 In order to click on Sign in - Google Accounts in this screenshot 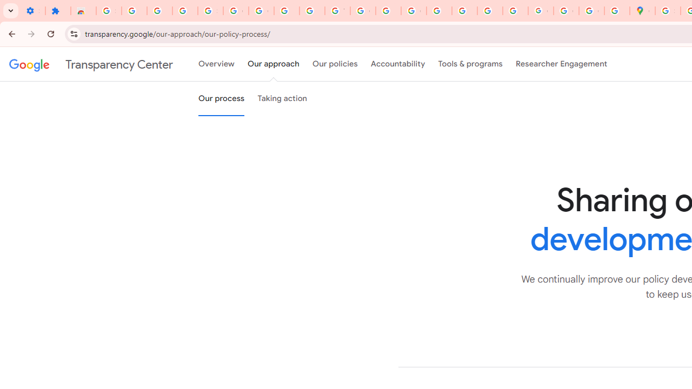, I will do `click(668, 11)`.